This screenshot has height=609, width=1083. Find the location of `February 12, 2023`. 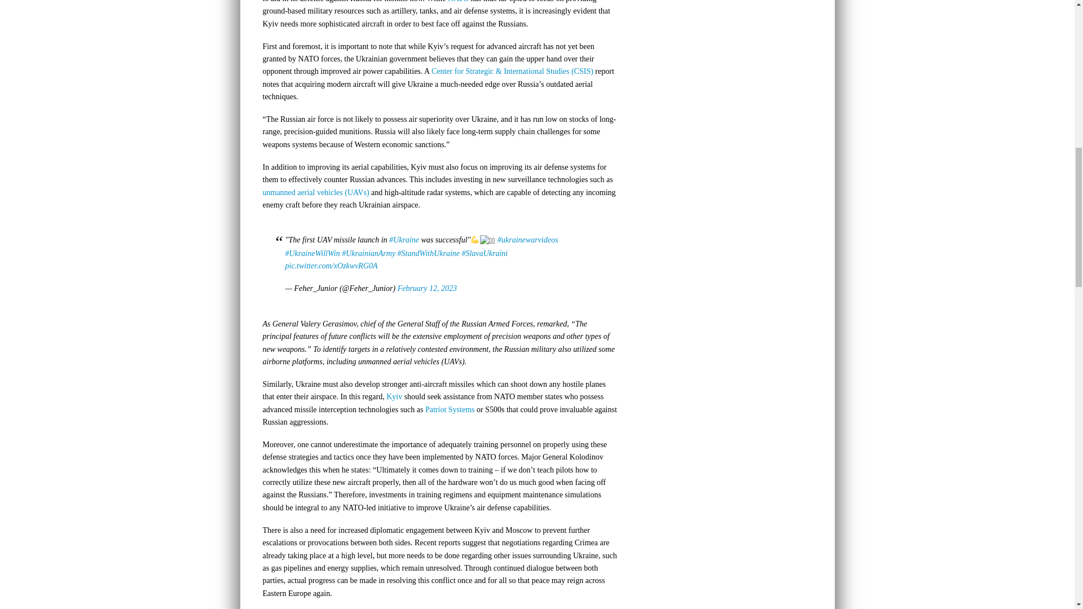

February 12, 2023 is located at coordinates (427, 289).